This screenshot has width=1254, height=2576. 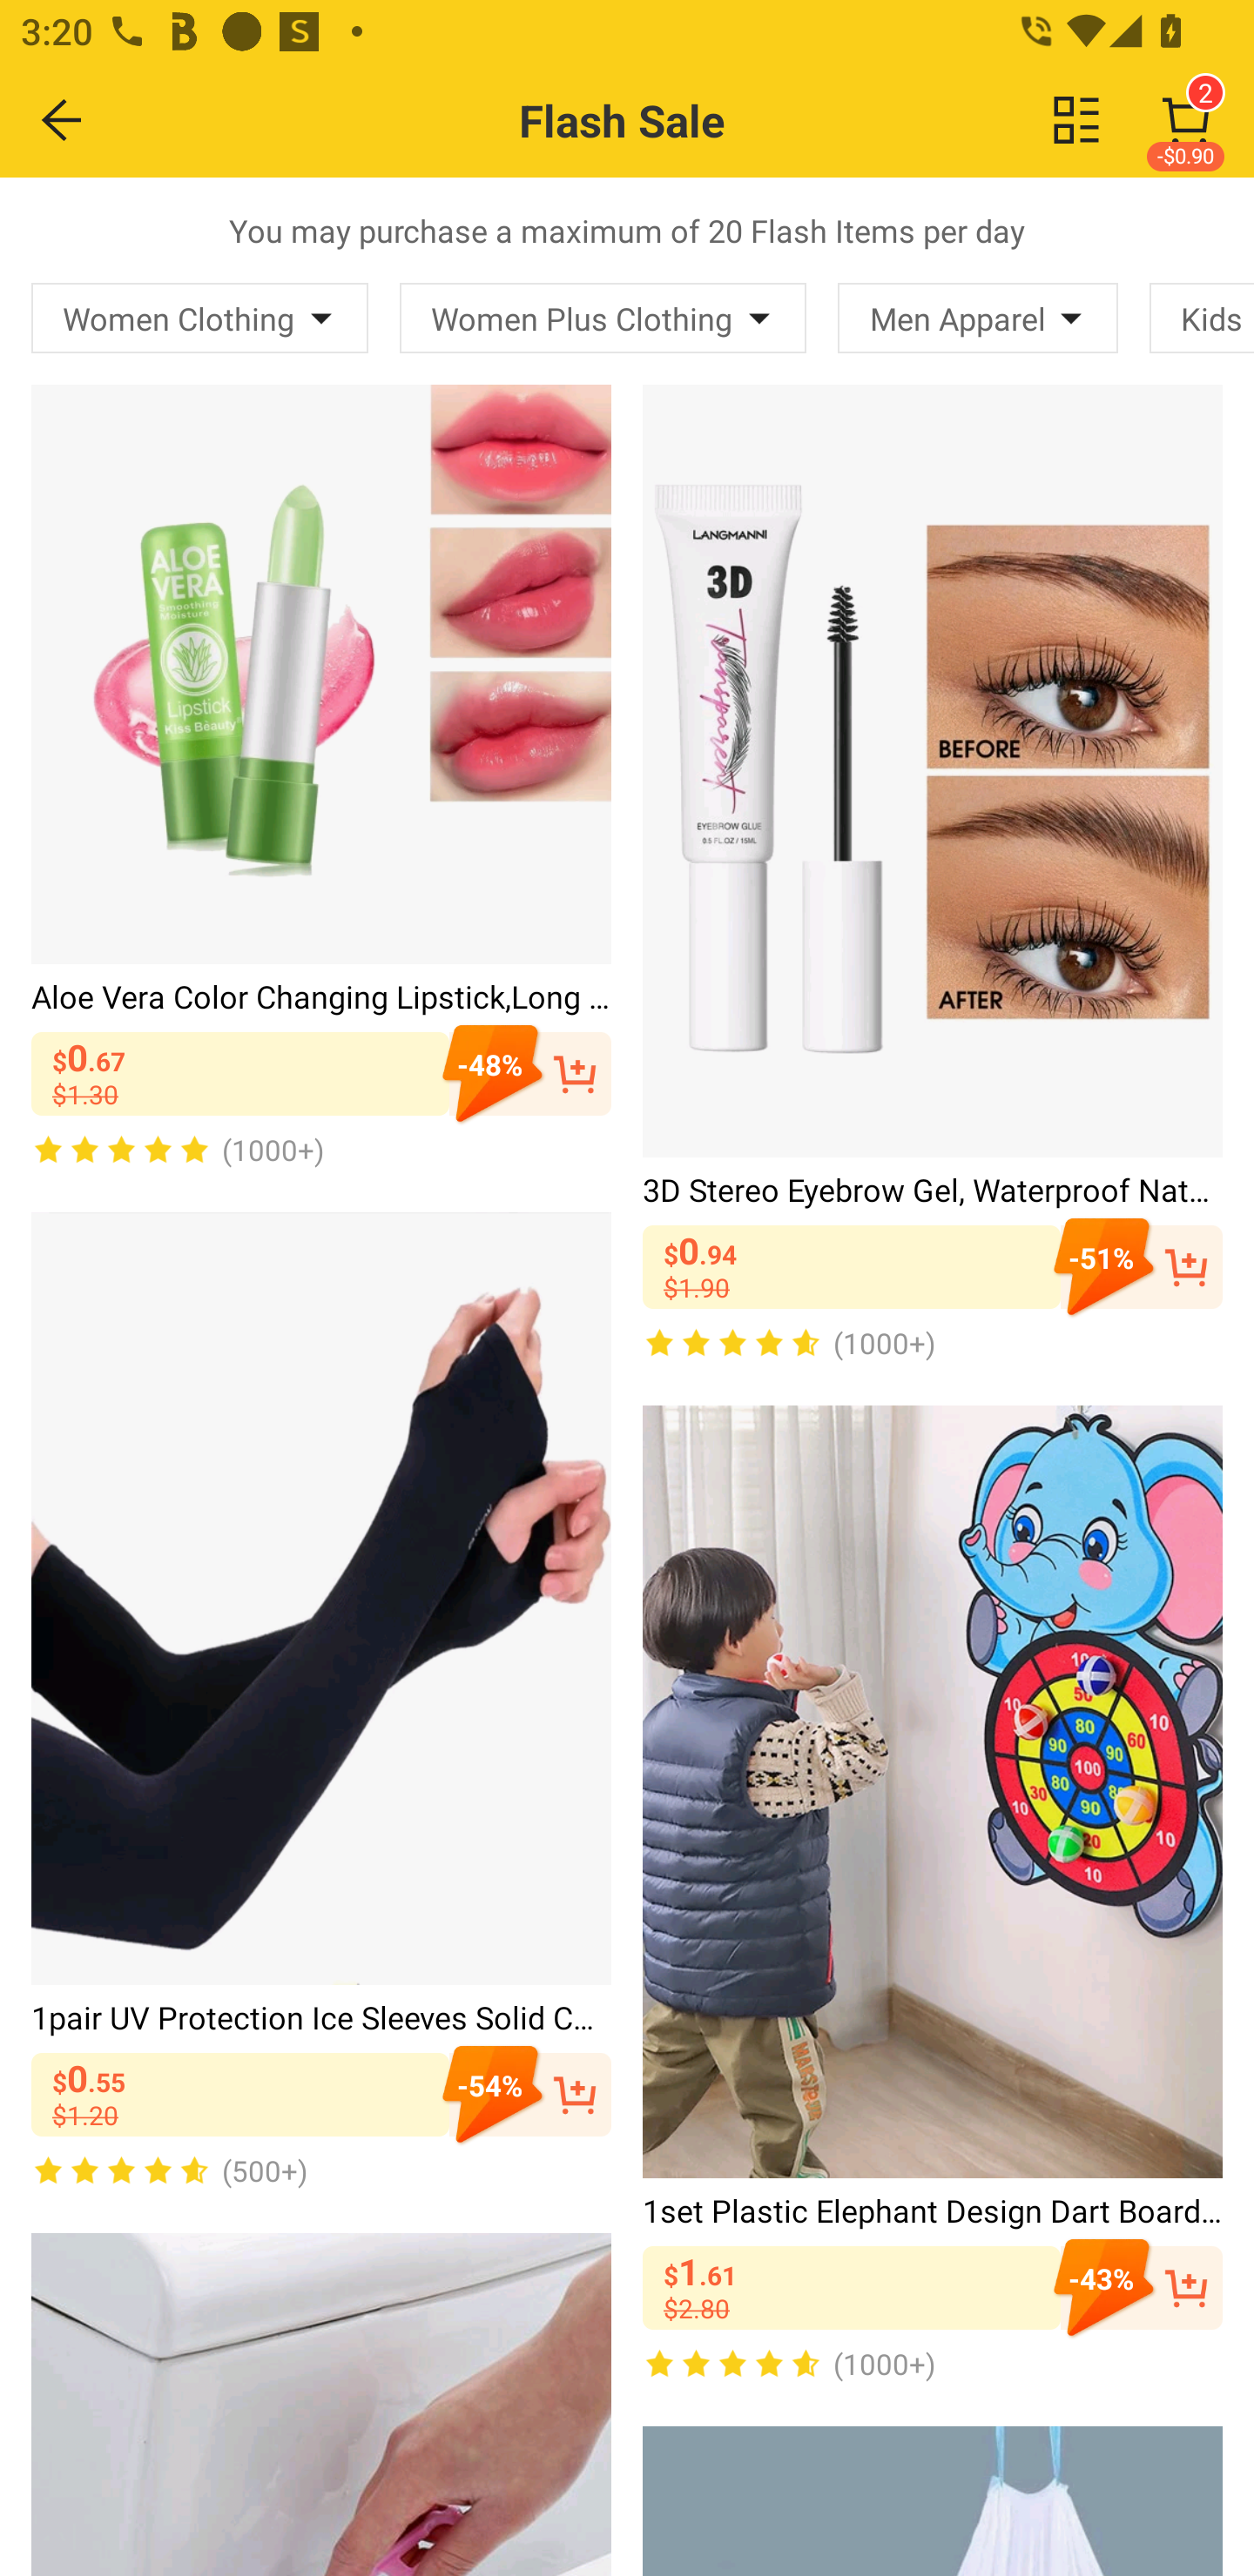 What do you see at coordinates (200, 318) in the screenshot?
I see `Women Clothing` at bounding box center [200, 318].